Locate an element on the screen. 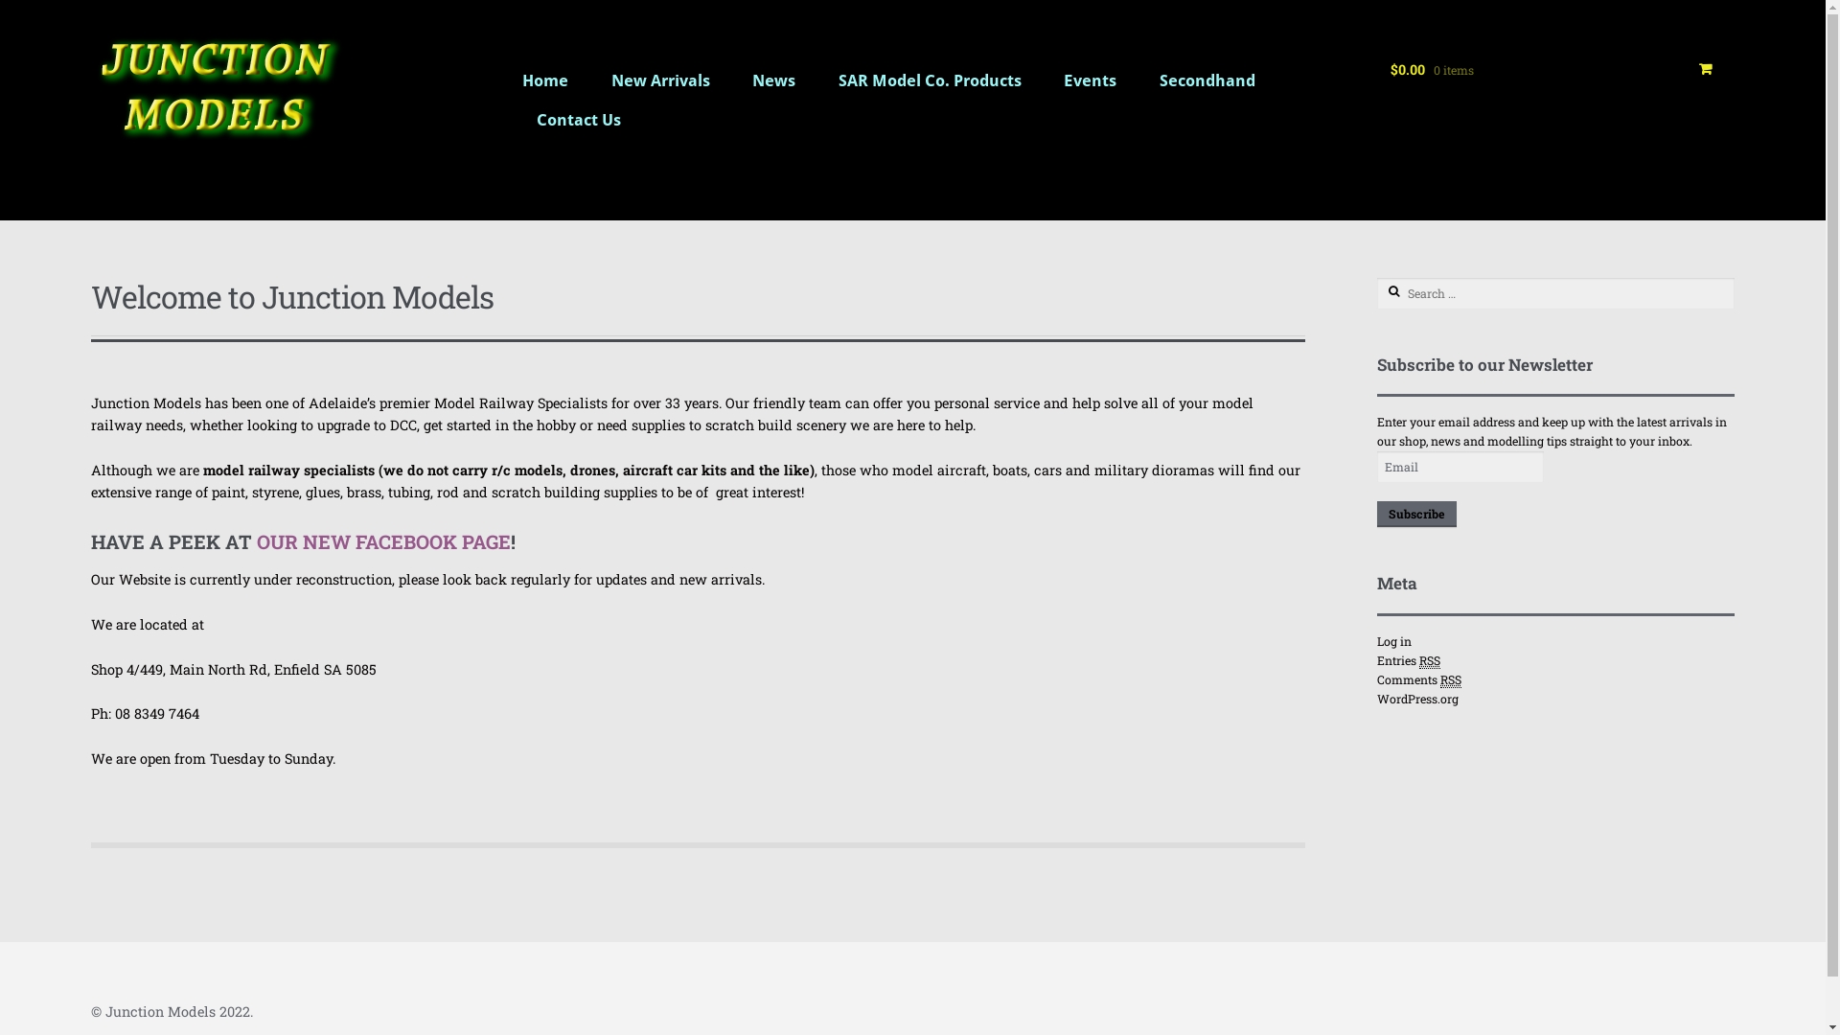 The height and width of the screenshot is (1035, 1840). Skip to content is located at coordinates (142, 48).